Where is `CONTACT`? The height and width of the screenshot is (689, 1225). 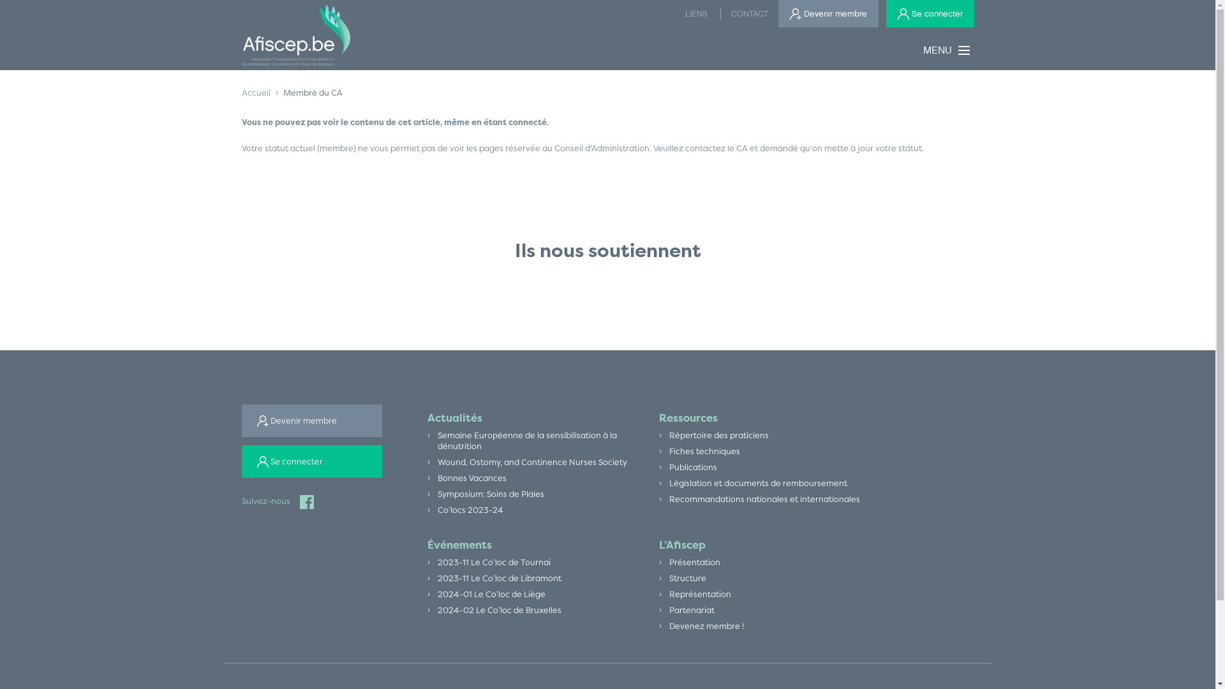
CONTACT is located at coordinates (749, 14).